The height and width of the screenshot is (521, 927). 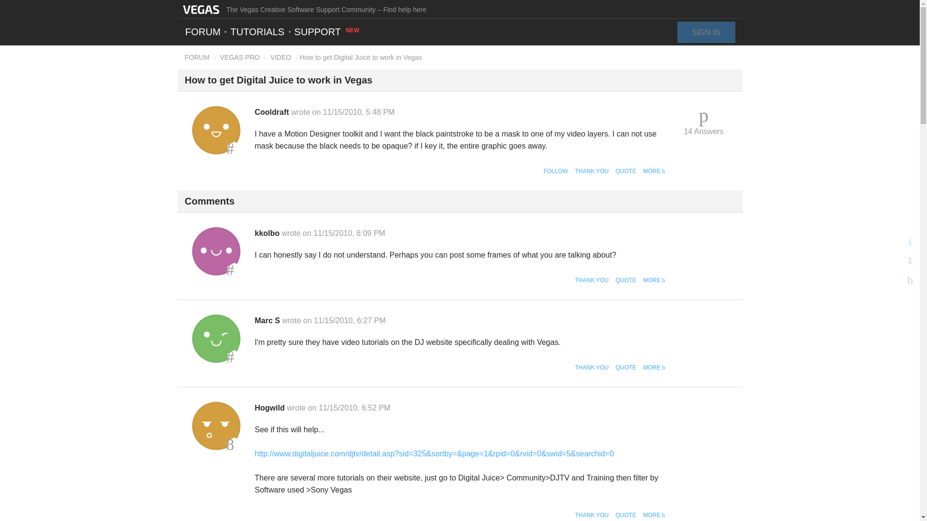 What do you see at coordinates (197, 57) in the screenshot?
I see `FORUM` at bounding box center [197, 57].